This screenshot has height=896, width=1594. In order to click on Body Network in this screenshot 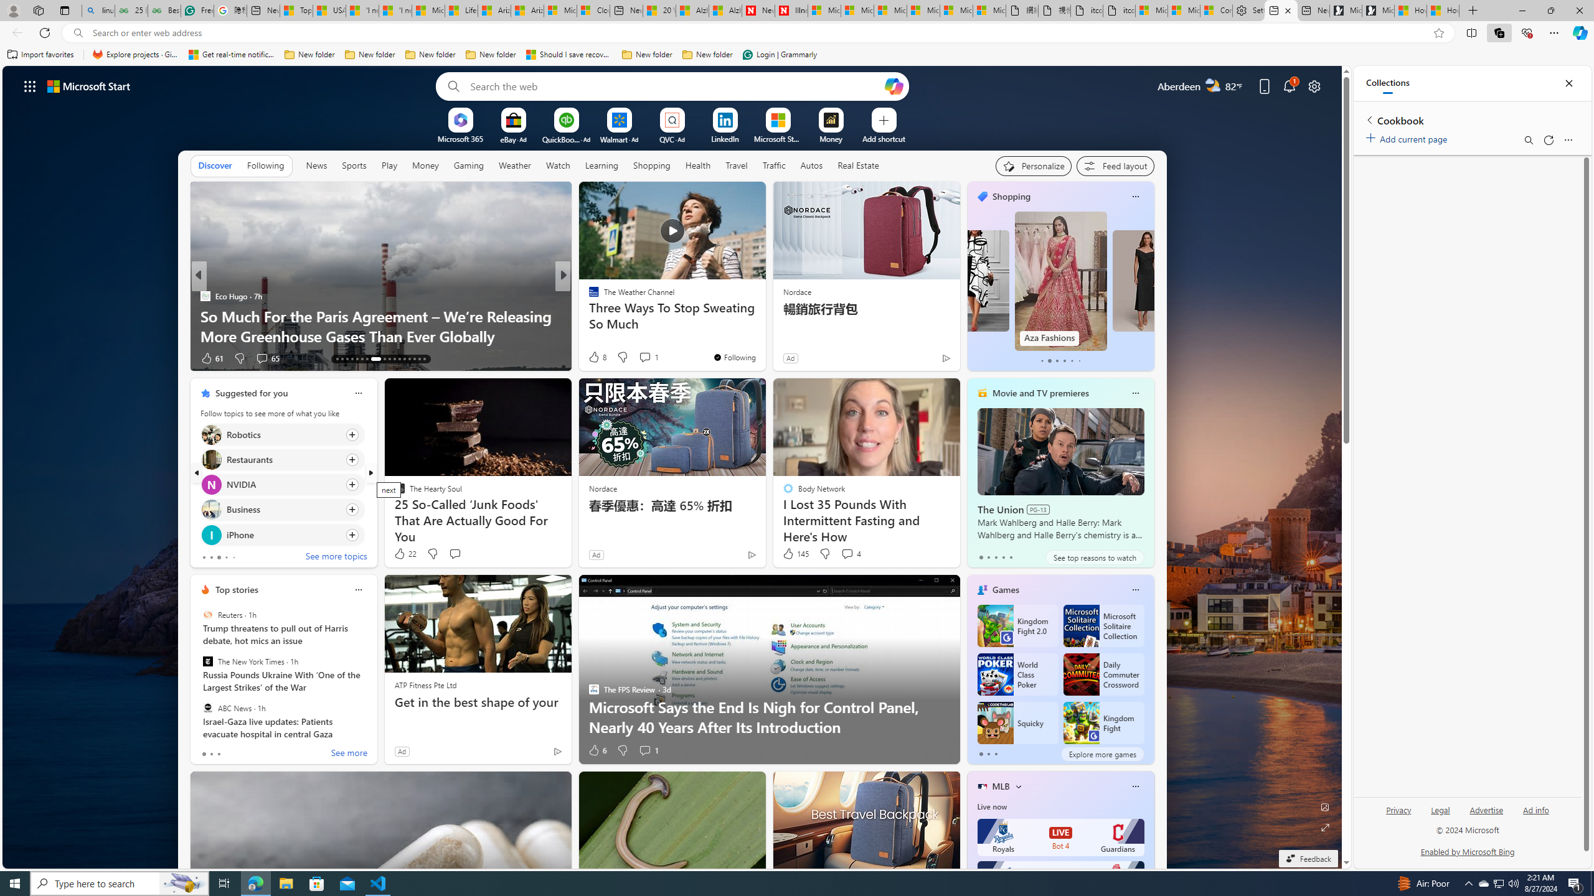, I will do `click(588, 315)`.